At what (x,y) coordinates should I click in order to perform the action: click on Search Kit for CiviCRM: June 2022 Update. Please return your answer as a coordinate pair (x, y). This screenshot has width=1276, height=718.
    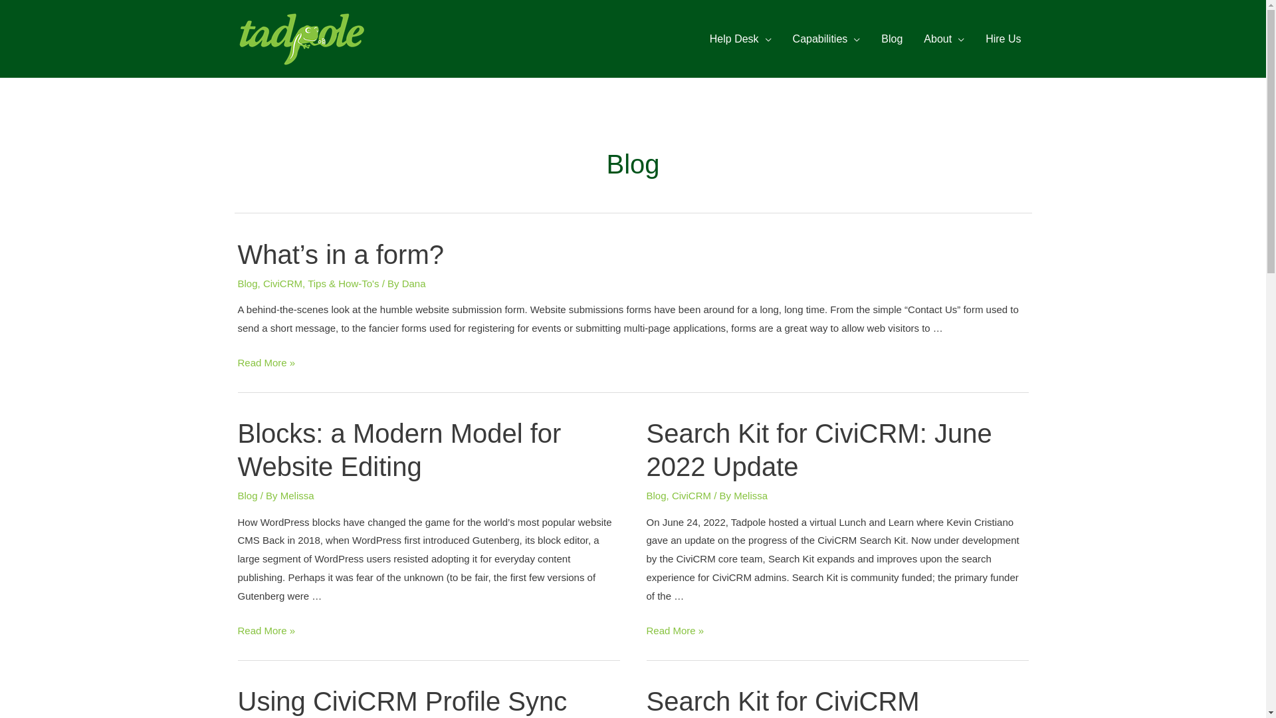
    Looking at the image, I should click on (819, 449).